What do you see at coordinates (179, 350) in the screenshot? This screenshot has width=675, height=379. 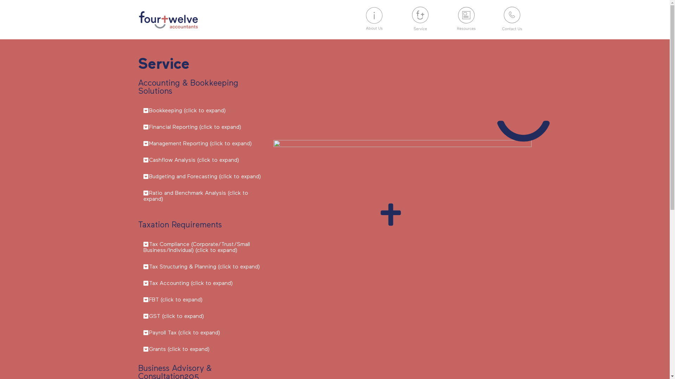 I see `Grants (click to expand)` at bounding box center [179, 350].